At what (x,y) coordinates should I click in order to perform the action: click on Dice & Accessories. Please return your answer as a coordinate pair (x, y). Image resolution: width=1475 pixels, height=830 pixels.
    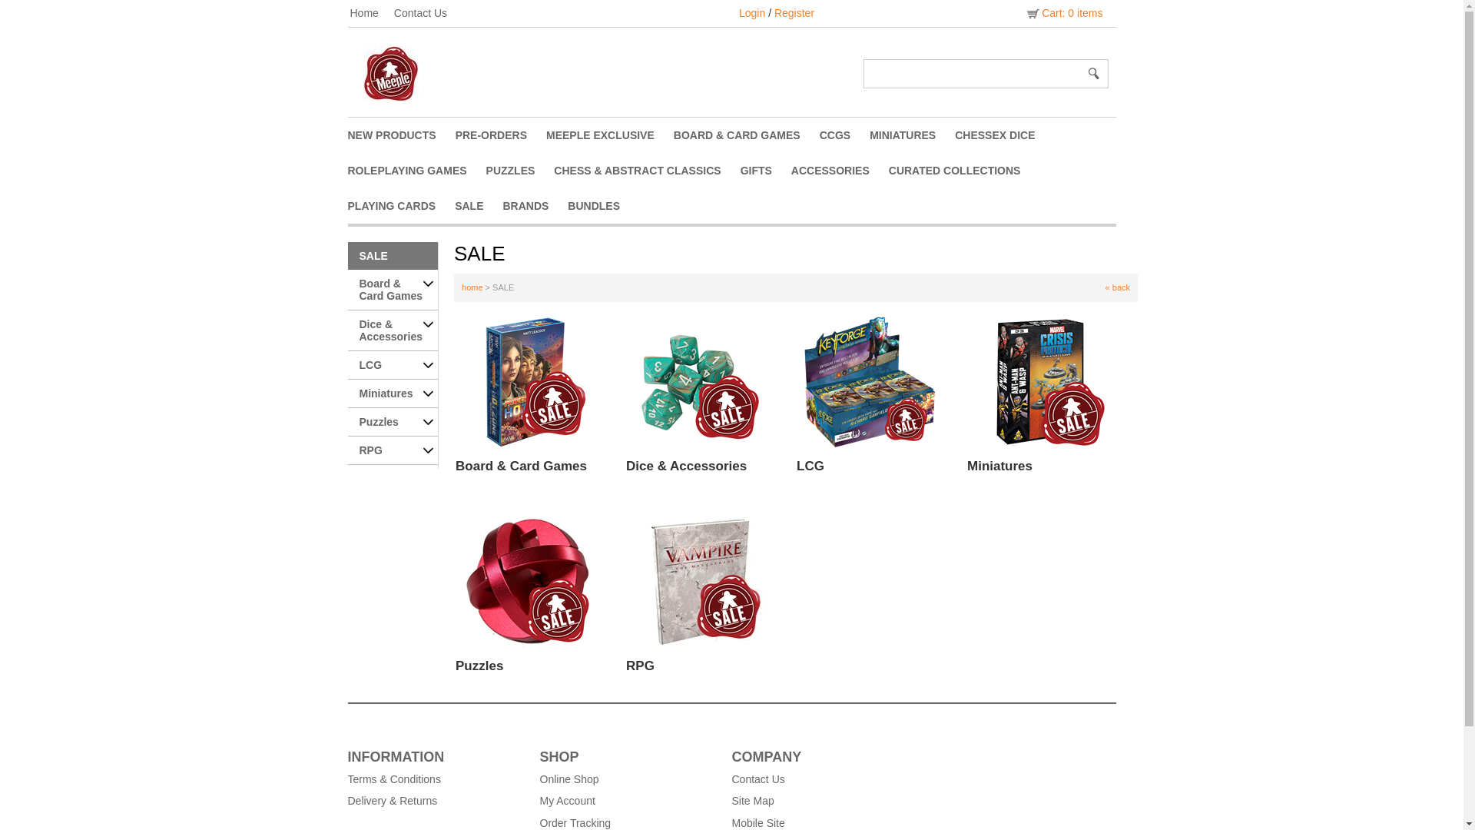
    Looking at the image, I should click on (393, 330).